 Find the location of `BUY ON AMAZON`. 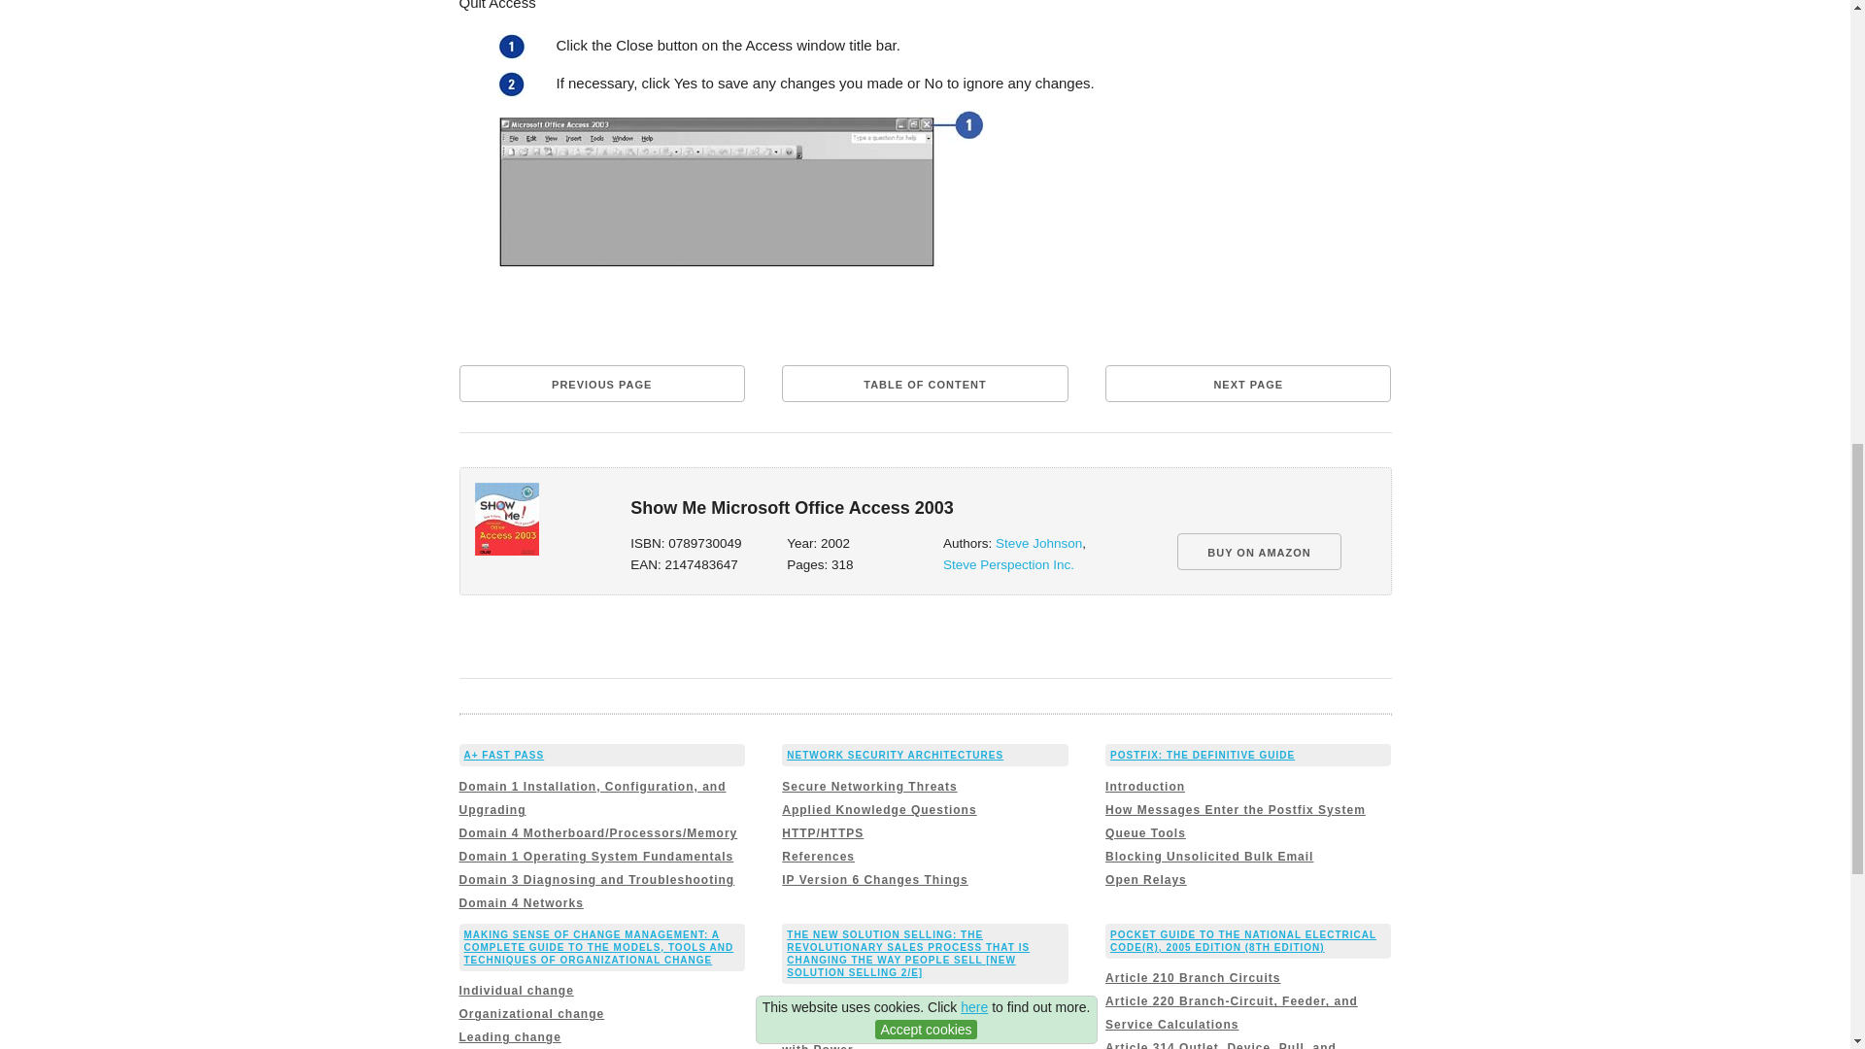

BUY ON AMAZON is located at coordinates (1259, 552).